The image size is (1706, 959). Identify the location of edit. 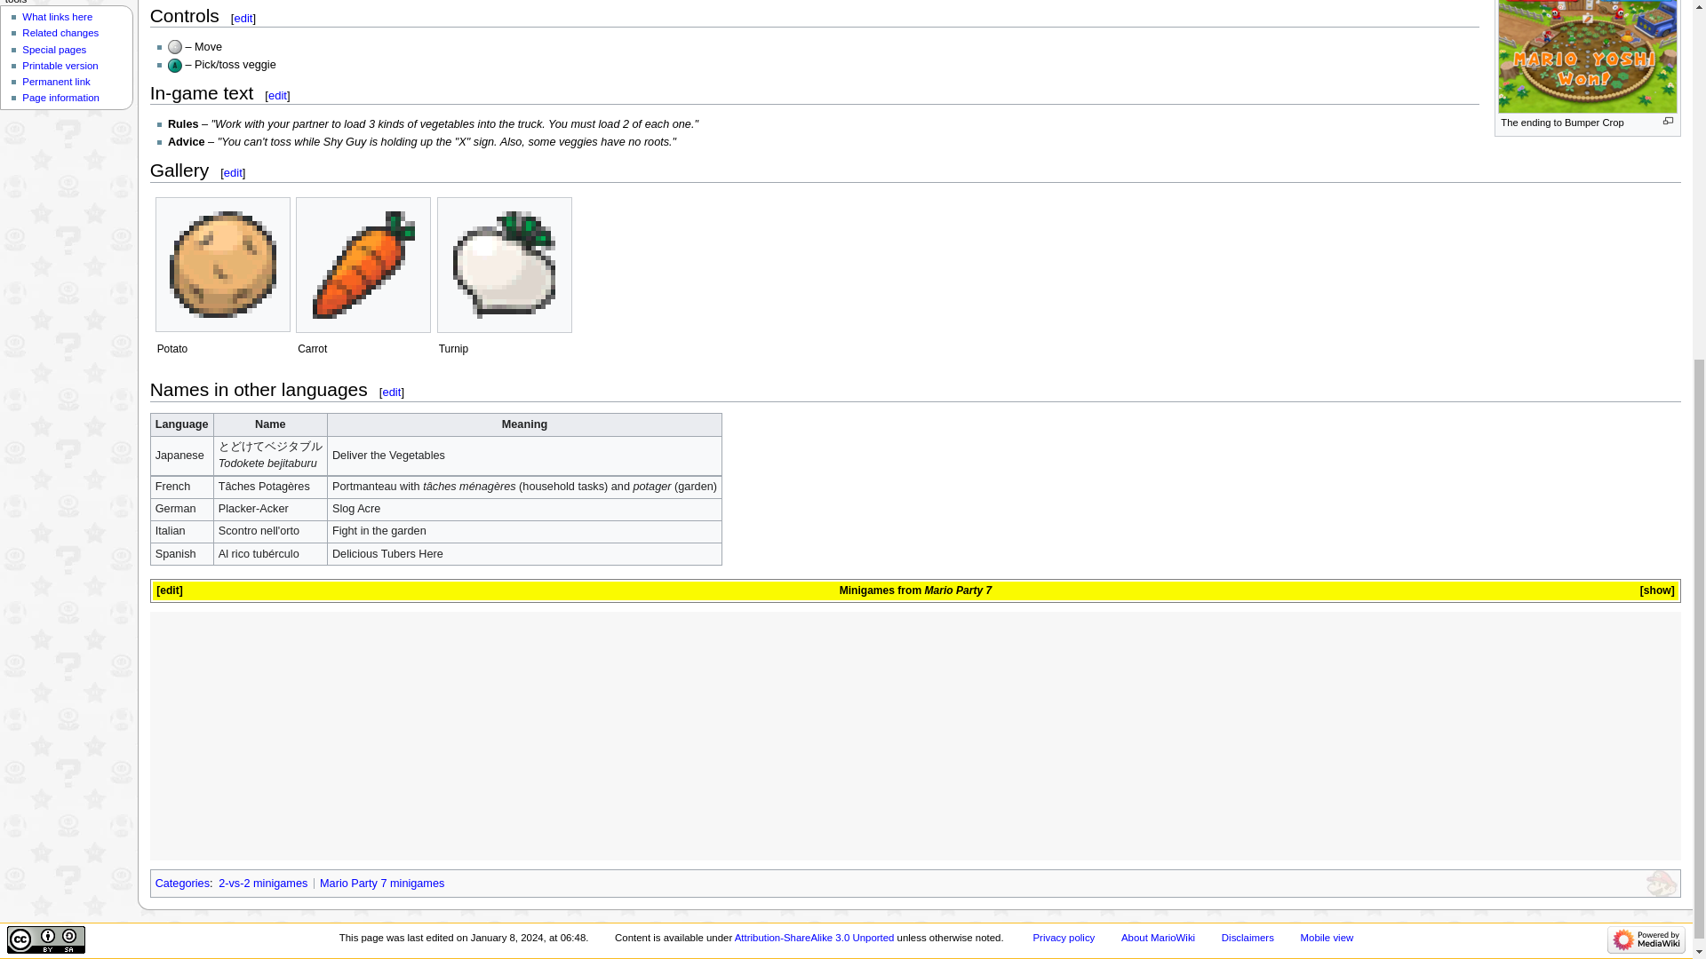
(277, 95).